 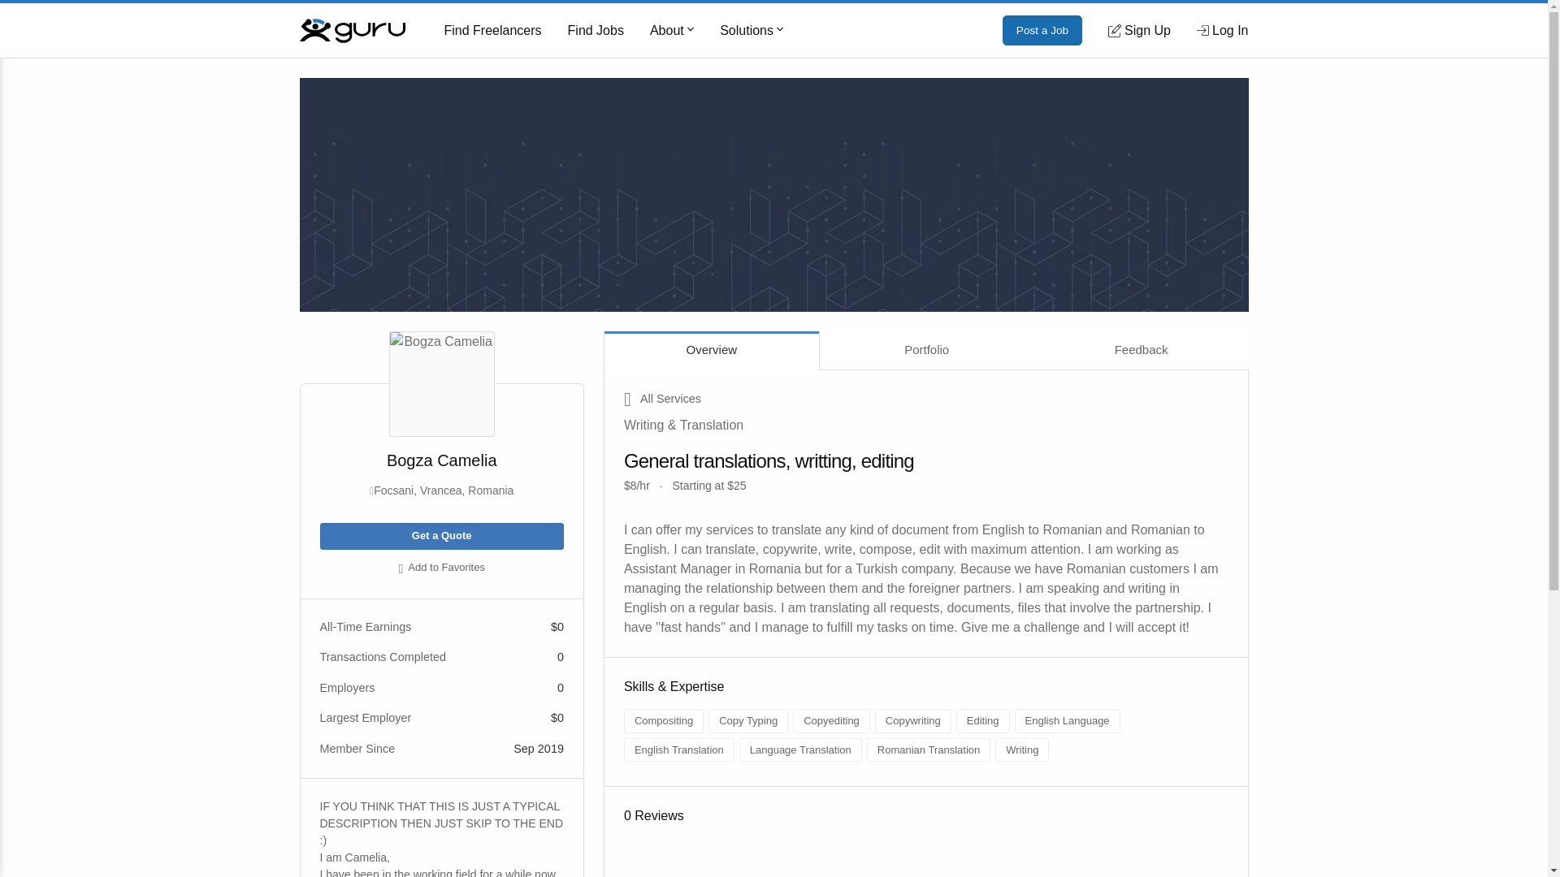 What do you see at coordinates (712, 350) in the screenshot?
I see `Overview` at bounding box center [712, 350].